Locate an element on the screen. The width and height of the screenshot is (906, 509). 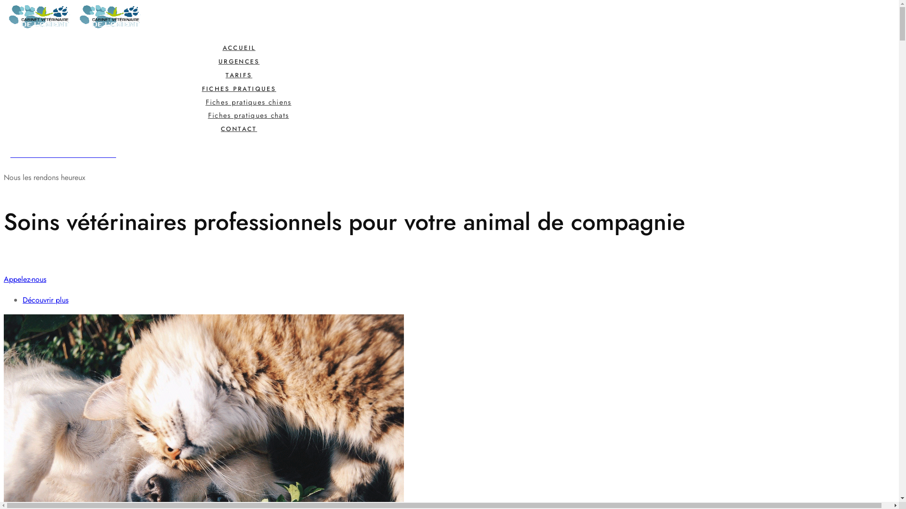
Fiches pratiques chiens is located at coordinates (249, 102).